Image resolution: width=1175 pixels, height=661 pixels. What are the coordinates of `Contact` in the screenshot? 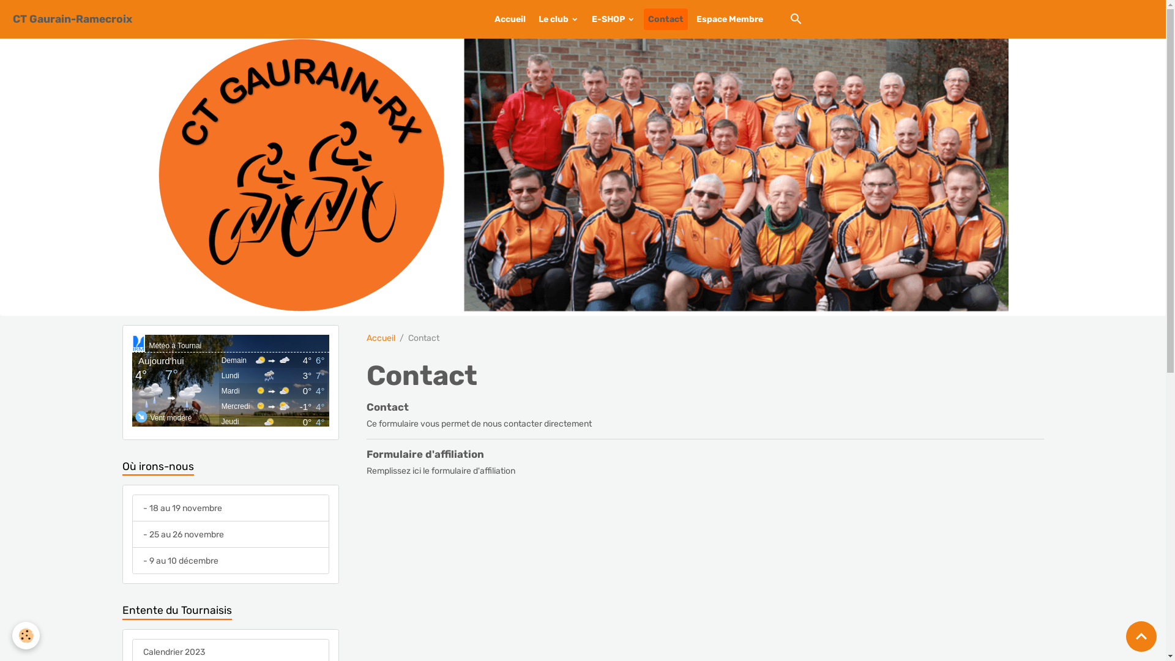 It's located at (387, 407).